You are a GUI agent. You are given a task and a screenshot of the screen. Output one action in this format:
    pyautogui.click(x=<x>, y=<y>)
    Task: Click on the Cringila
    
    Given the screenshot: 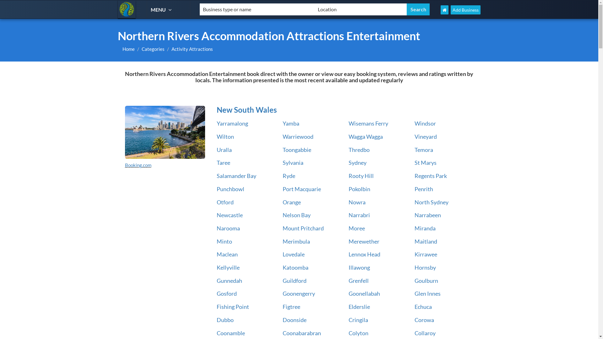 What is the action you would take?
    pyautogui.click(x=358, y=320)
    